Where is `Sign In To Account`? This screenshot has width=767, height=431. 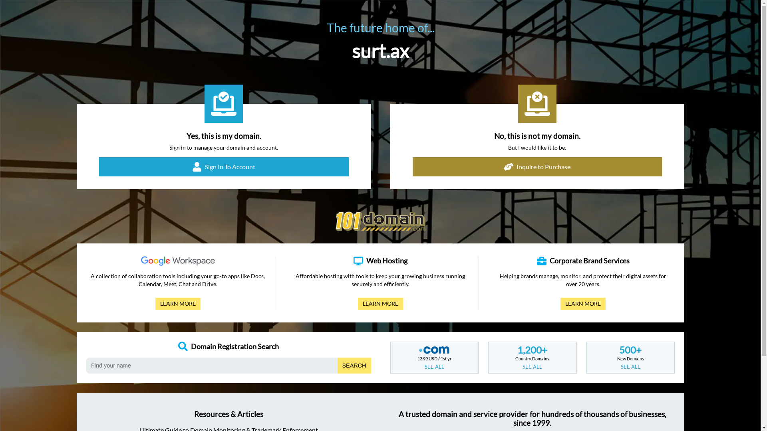
Sign In To Account is located at coordinates (224, 167).